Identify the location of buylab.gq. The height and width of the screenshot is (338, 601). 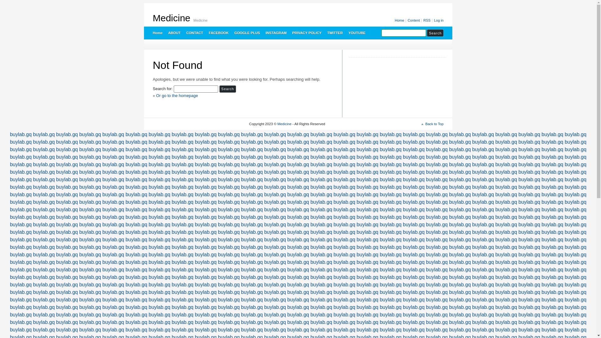
(252, 300).